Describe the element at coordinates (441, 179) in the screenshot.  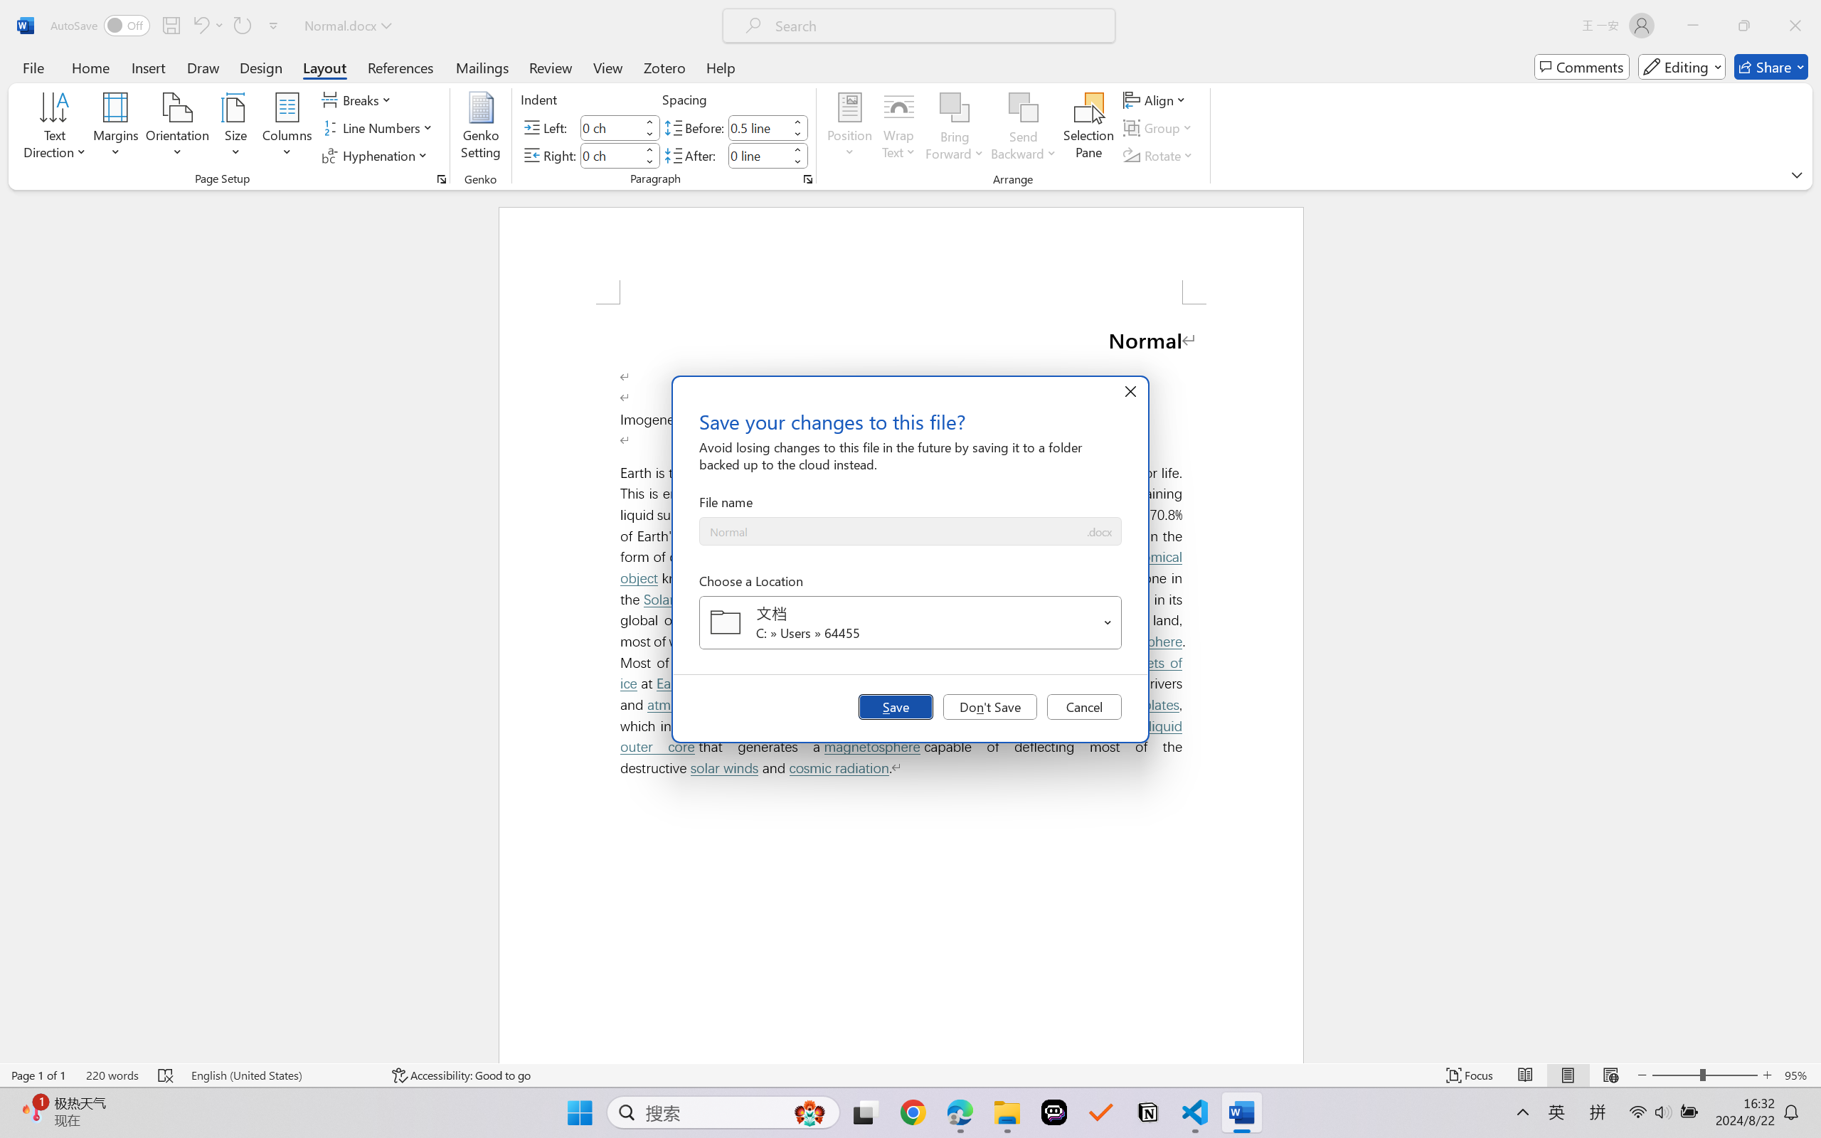
I see `Page Setup...` at that location.